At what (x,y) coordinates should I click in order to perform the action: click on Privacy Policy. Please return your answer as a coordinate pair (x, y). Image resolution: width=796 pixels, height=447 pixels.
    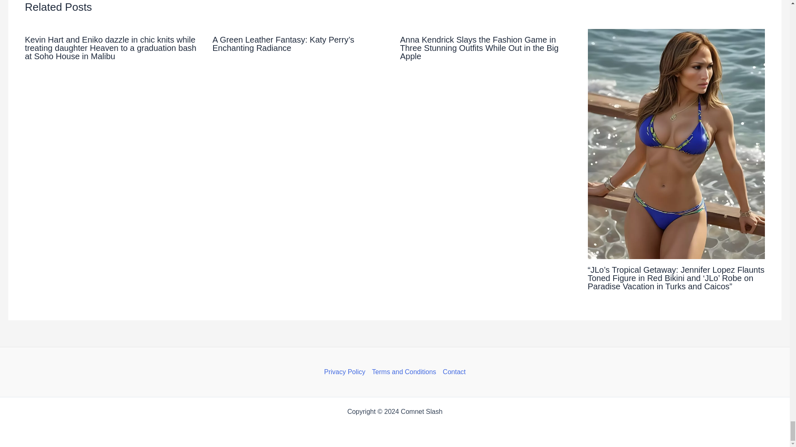
    Looking at the image, I should click on (347, 372).